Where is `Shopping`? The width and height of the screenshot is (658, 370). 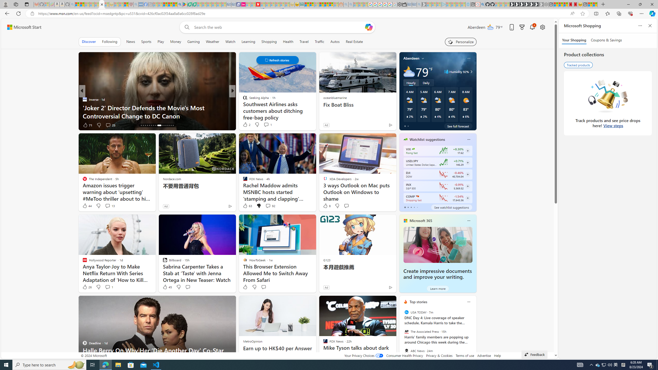 Shopping is located at coordinates (269, 42).